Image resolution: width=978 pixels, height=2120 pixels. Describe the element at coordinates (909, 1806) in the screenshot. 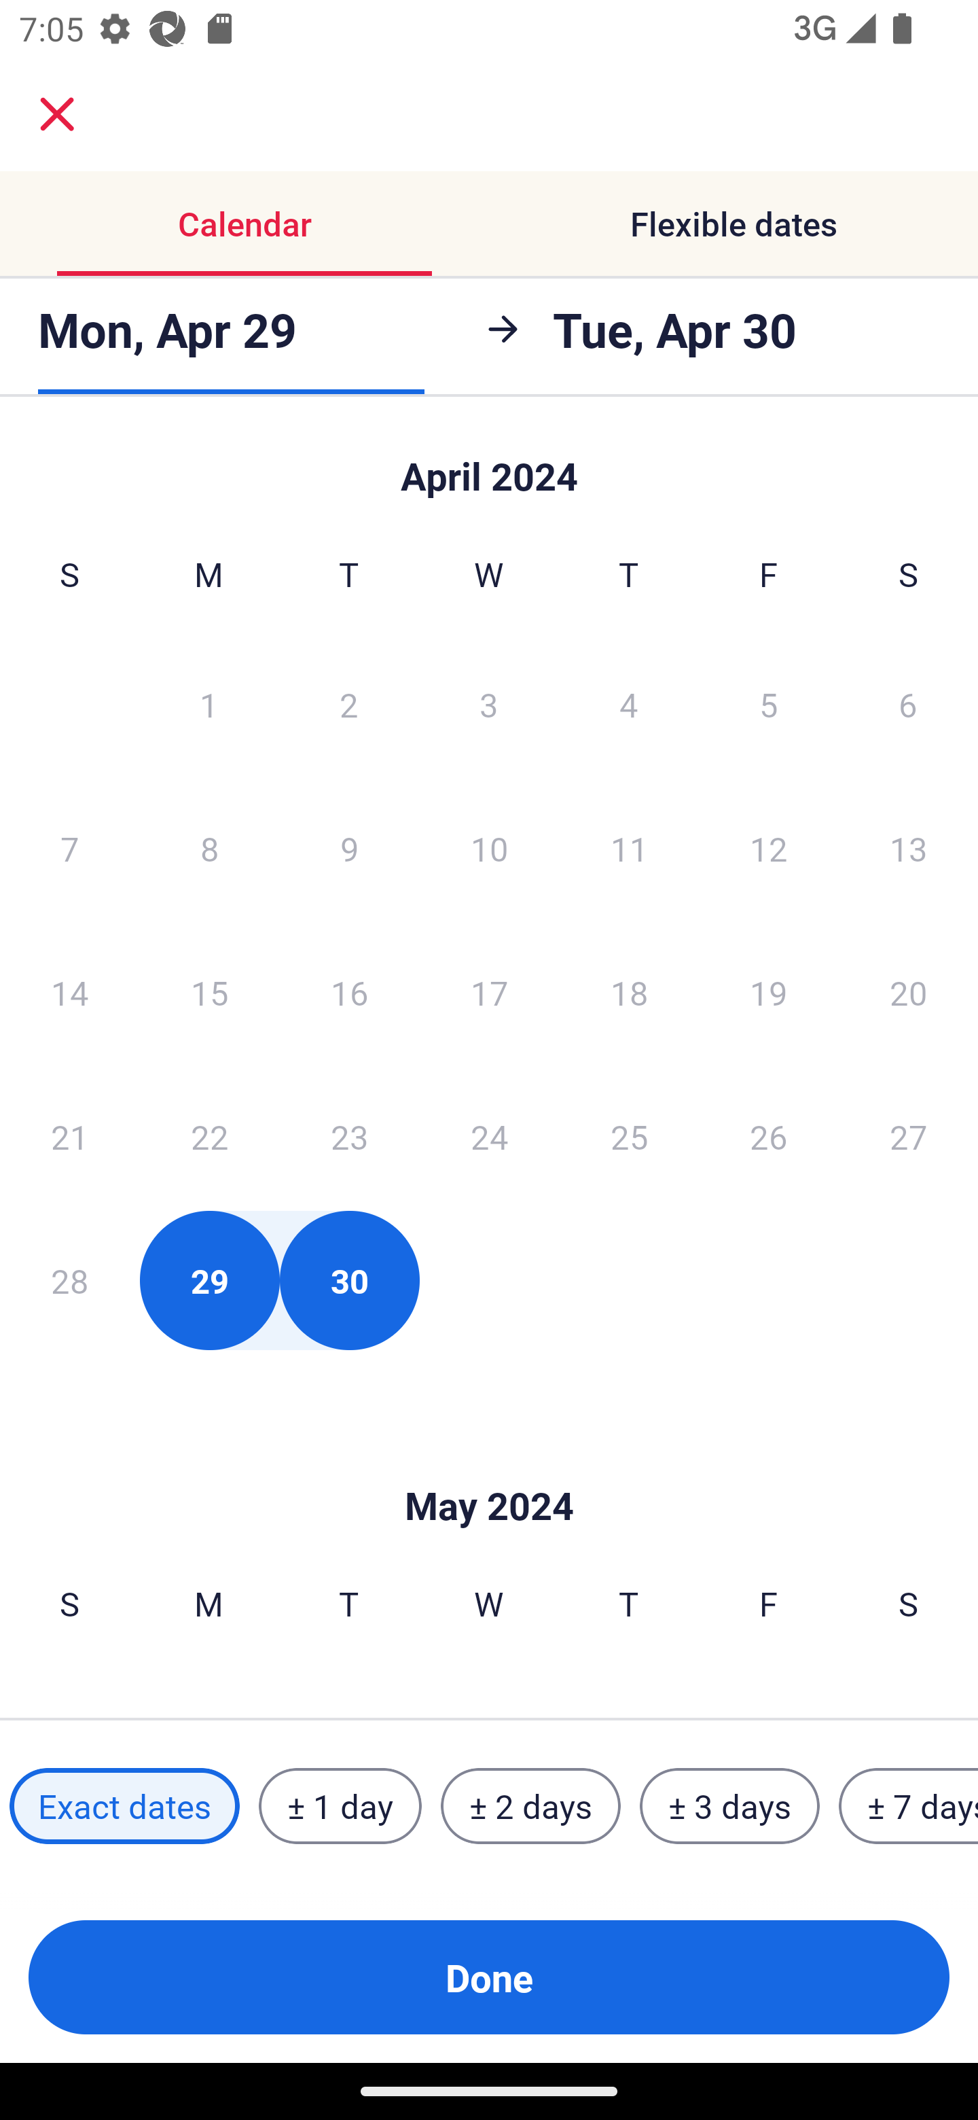

I see `± 7 days` at that location.